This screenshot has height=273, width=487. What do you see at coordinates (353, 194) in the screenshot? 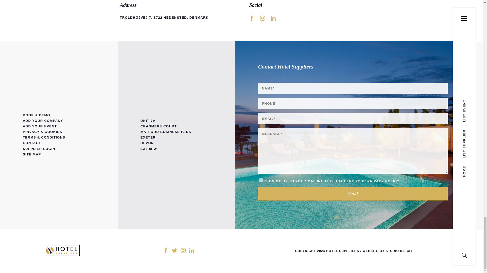
I see `Send` at bounding box center [353, 194].